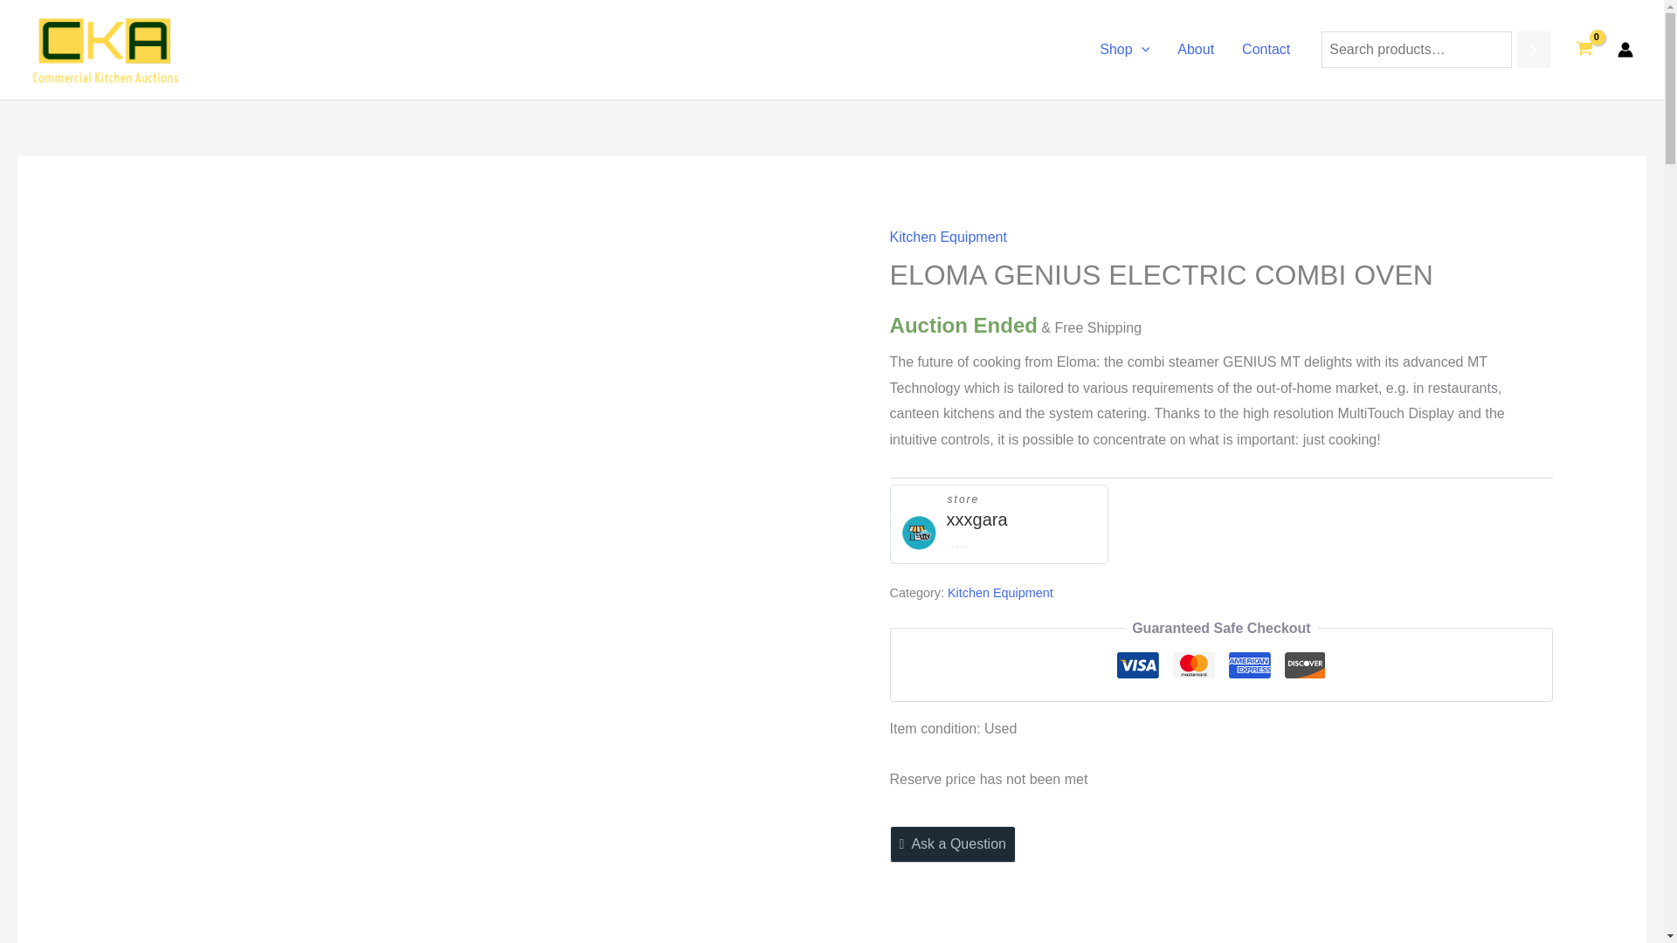  What do you see at coordinates (983, 540) in the screenshot?
I see `No reviews yet!` at bounding box center [983, 540].